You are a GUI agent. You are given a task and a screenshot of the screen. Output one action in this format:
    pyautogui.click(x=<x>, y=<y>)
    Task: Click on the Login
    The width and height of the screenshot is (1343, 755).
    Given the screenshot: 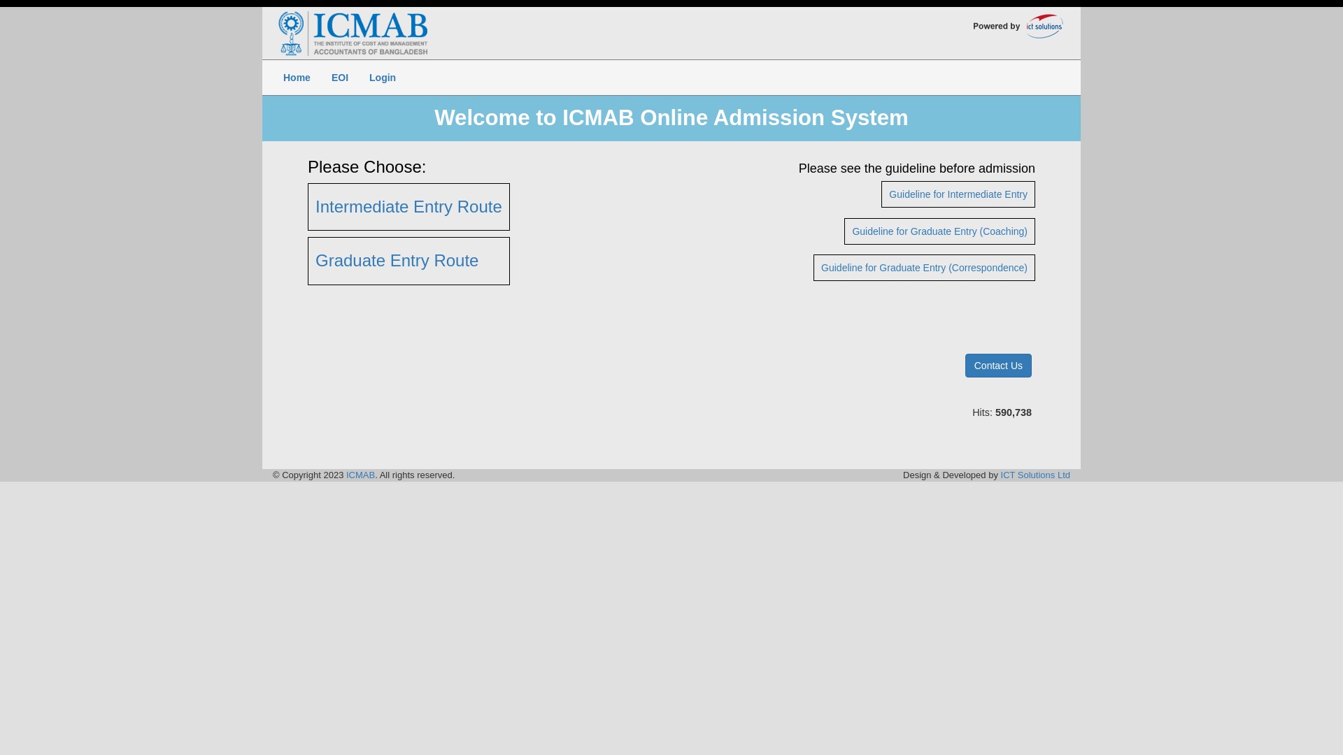 What is the action you would take?
    pyautogui.click(x=383, y=78)
    